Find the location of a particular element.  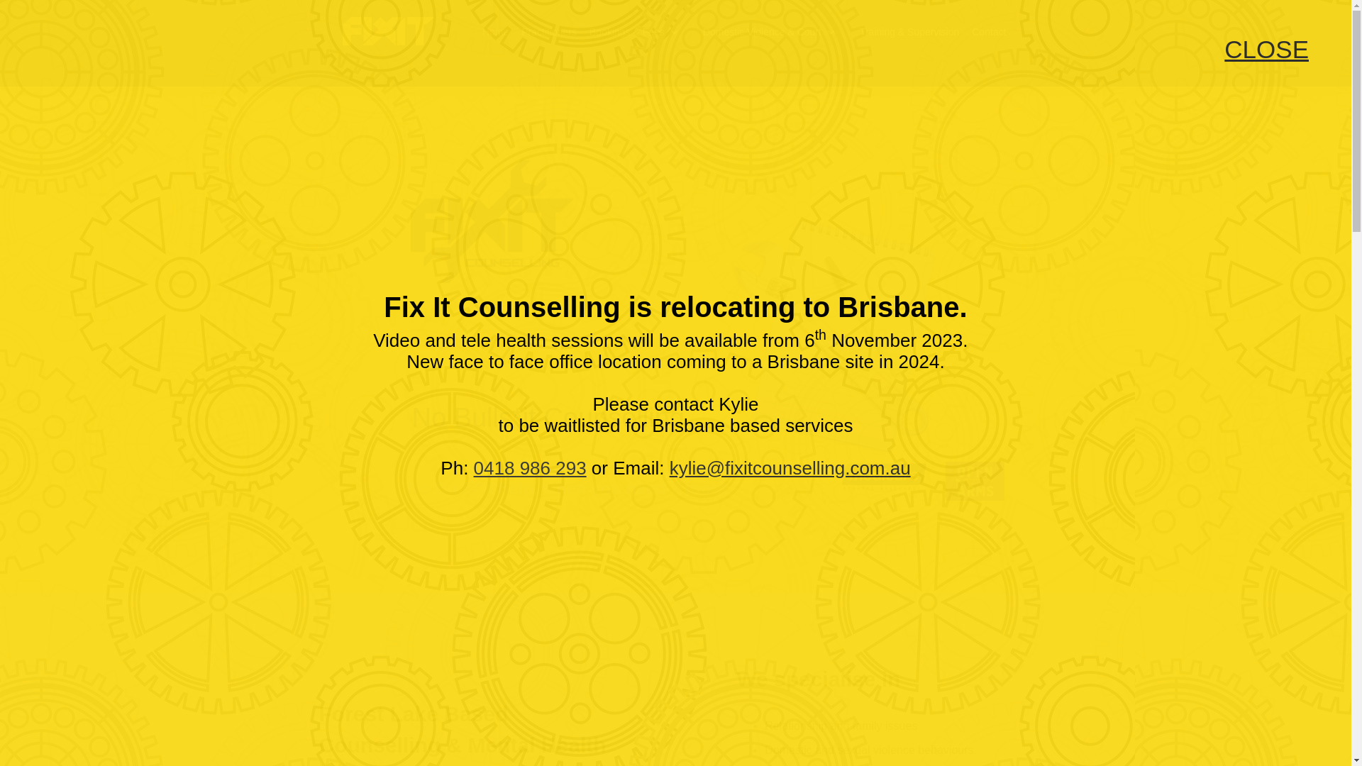

0418 986 293 is located at coordinates (531, 467).